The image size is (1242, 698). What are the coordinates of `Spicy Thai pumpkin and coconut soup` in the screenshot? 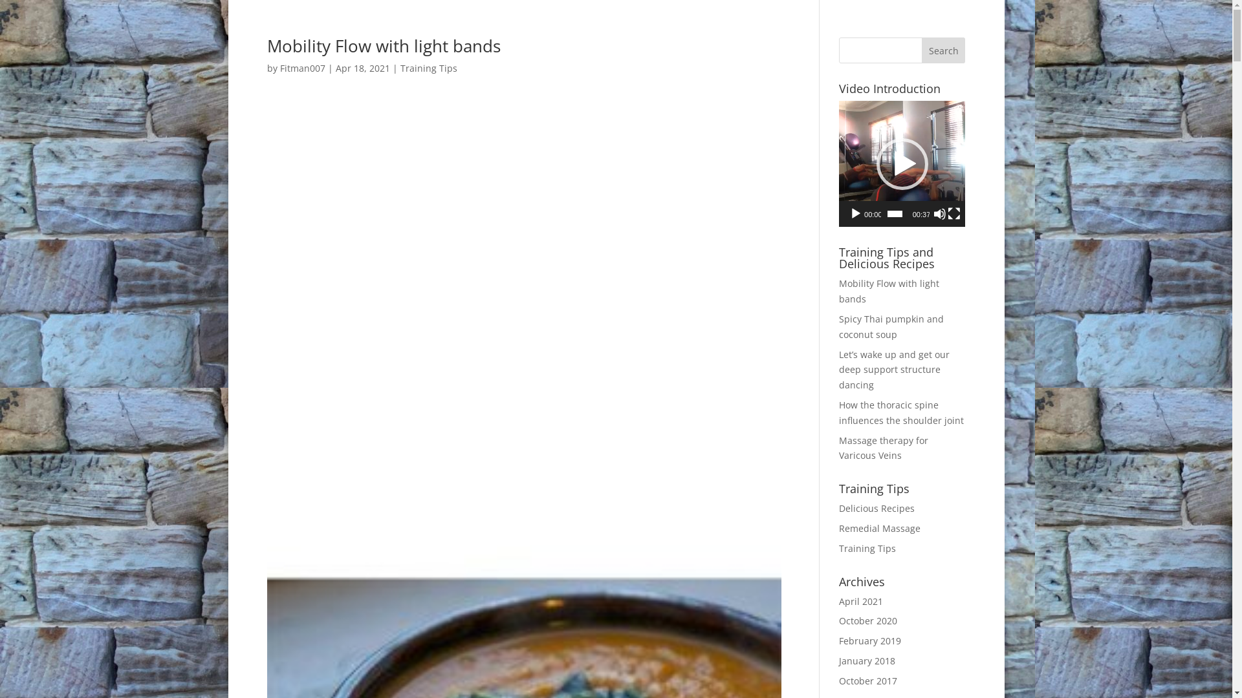 It's located at (891, 327).